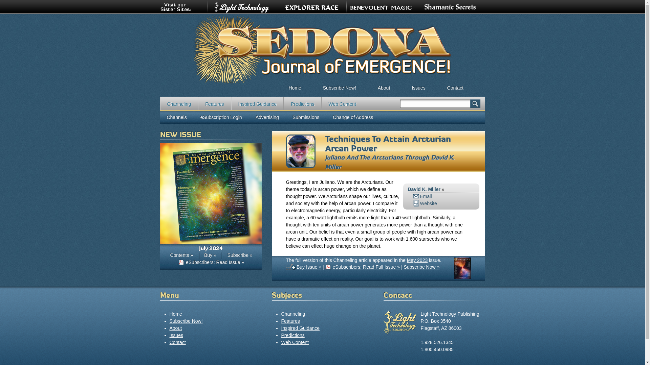  Describe the element at coordinates (418, 86) in the screenshot. I see `Issues` at that location.